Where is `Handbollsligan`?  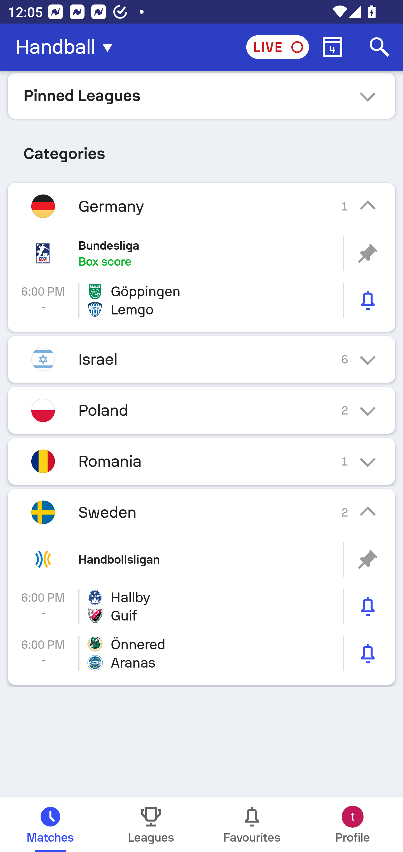 Handbollsligan is located at coordinates (201, 559).